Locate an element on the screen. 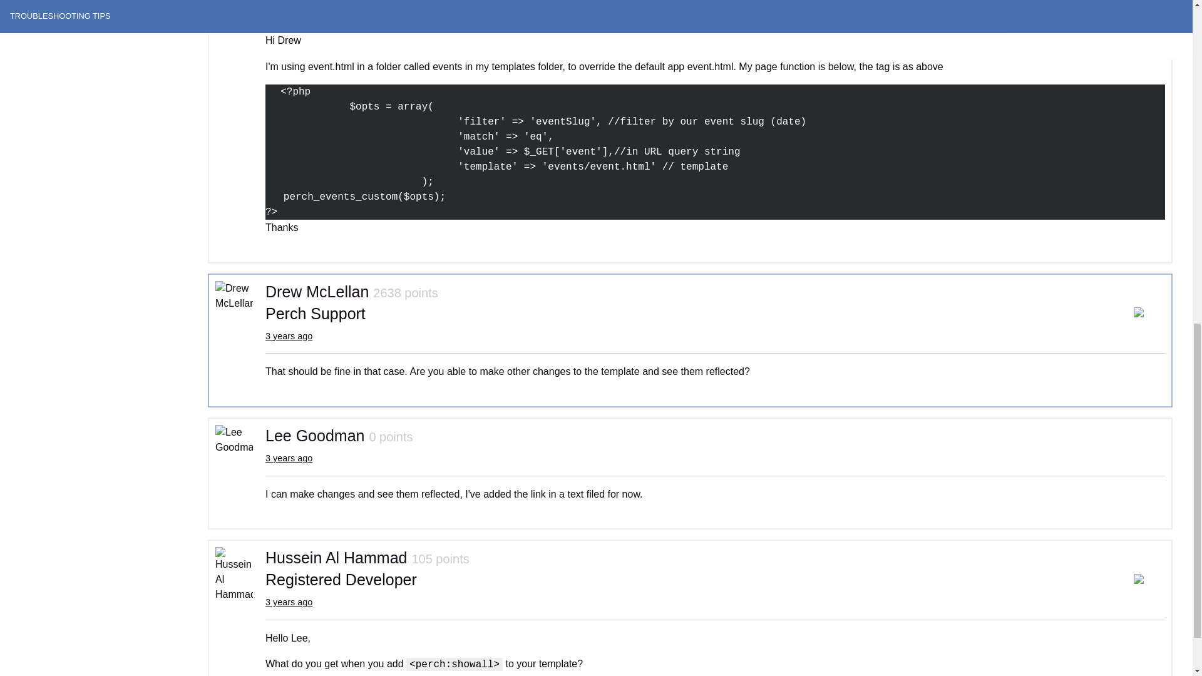  3 years ago is located at coordinates (289, 458).